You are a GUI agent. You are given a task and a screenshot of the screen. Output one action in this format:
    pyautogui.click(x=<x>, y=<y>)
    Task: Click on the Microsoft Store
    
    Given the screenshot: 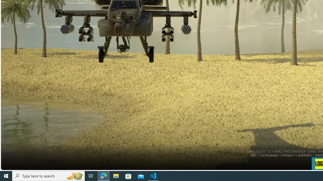 What is the action you would take?
    pyautogui.click(x=128, y=176)
    